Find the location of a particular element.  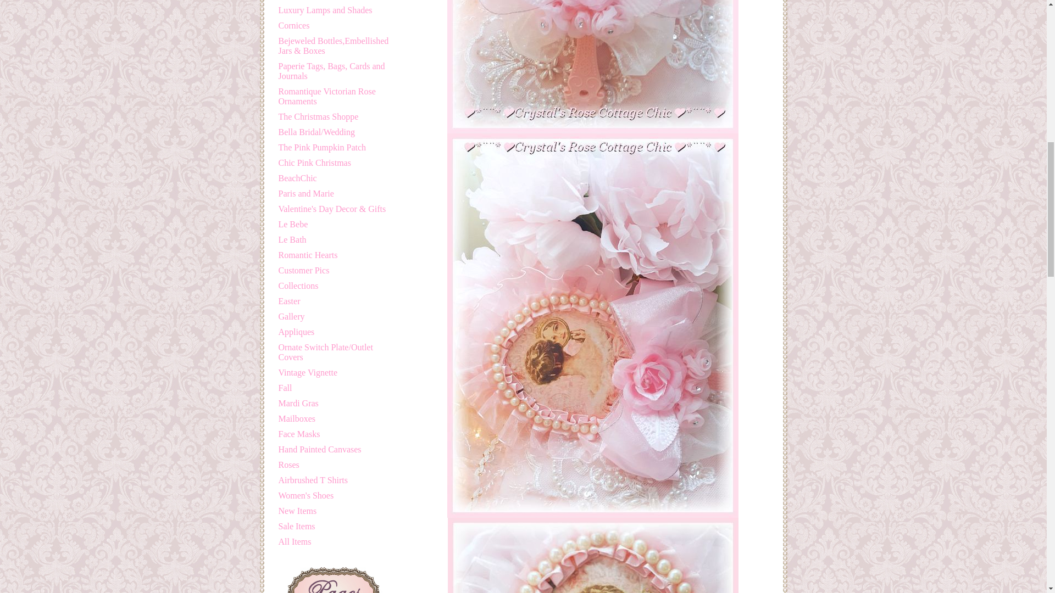

Easter is located at coordinates (289, 301).